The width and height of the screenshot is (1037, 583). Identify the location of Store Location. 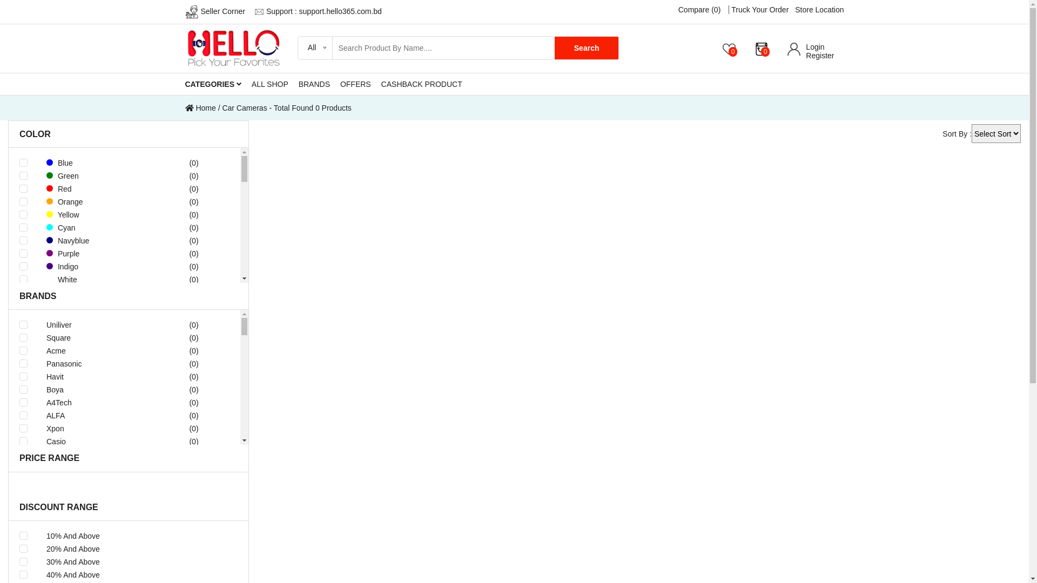
(819, 10).